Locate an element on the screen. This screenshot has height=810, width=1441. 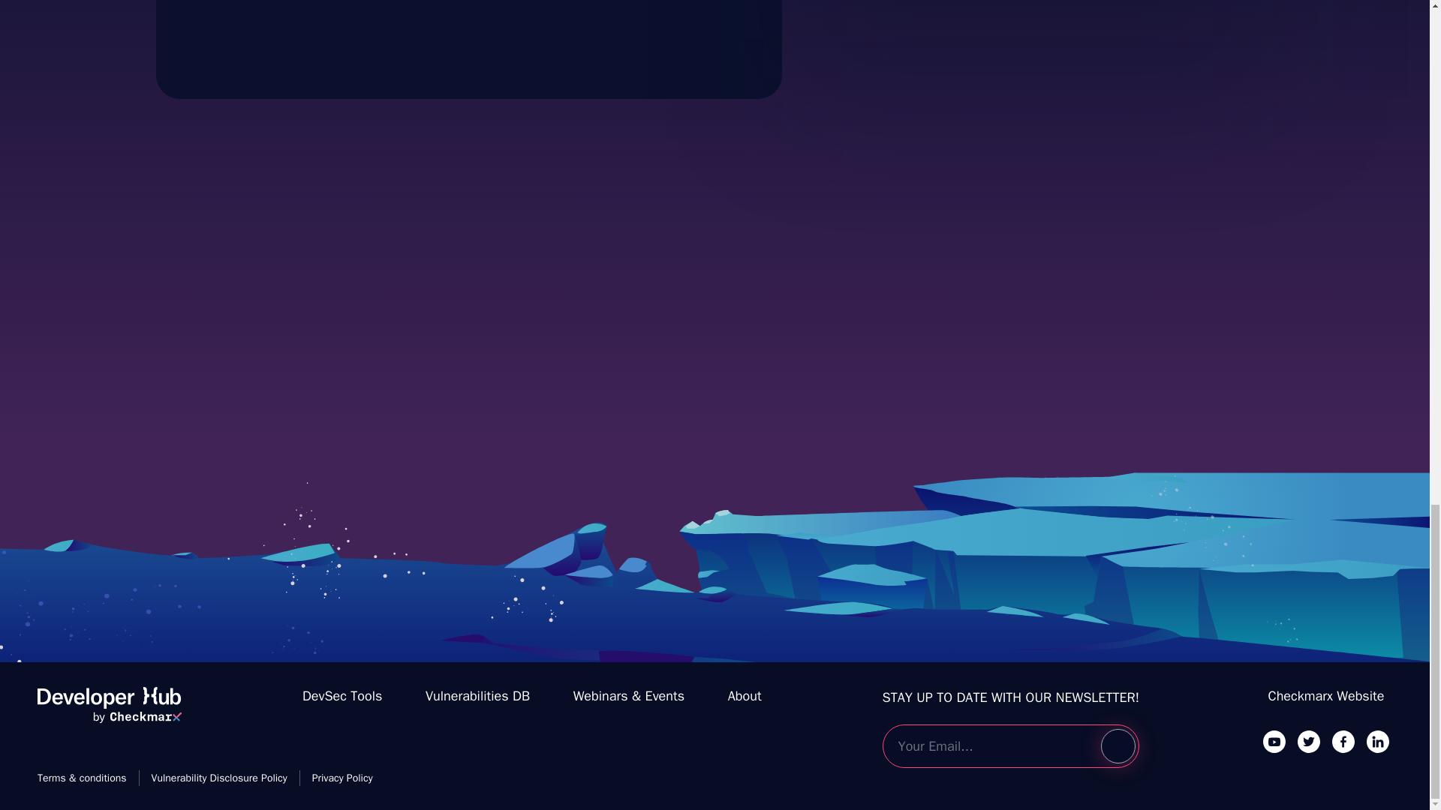
Privacy Policy is located at coordinates (745, 696).